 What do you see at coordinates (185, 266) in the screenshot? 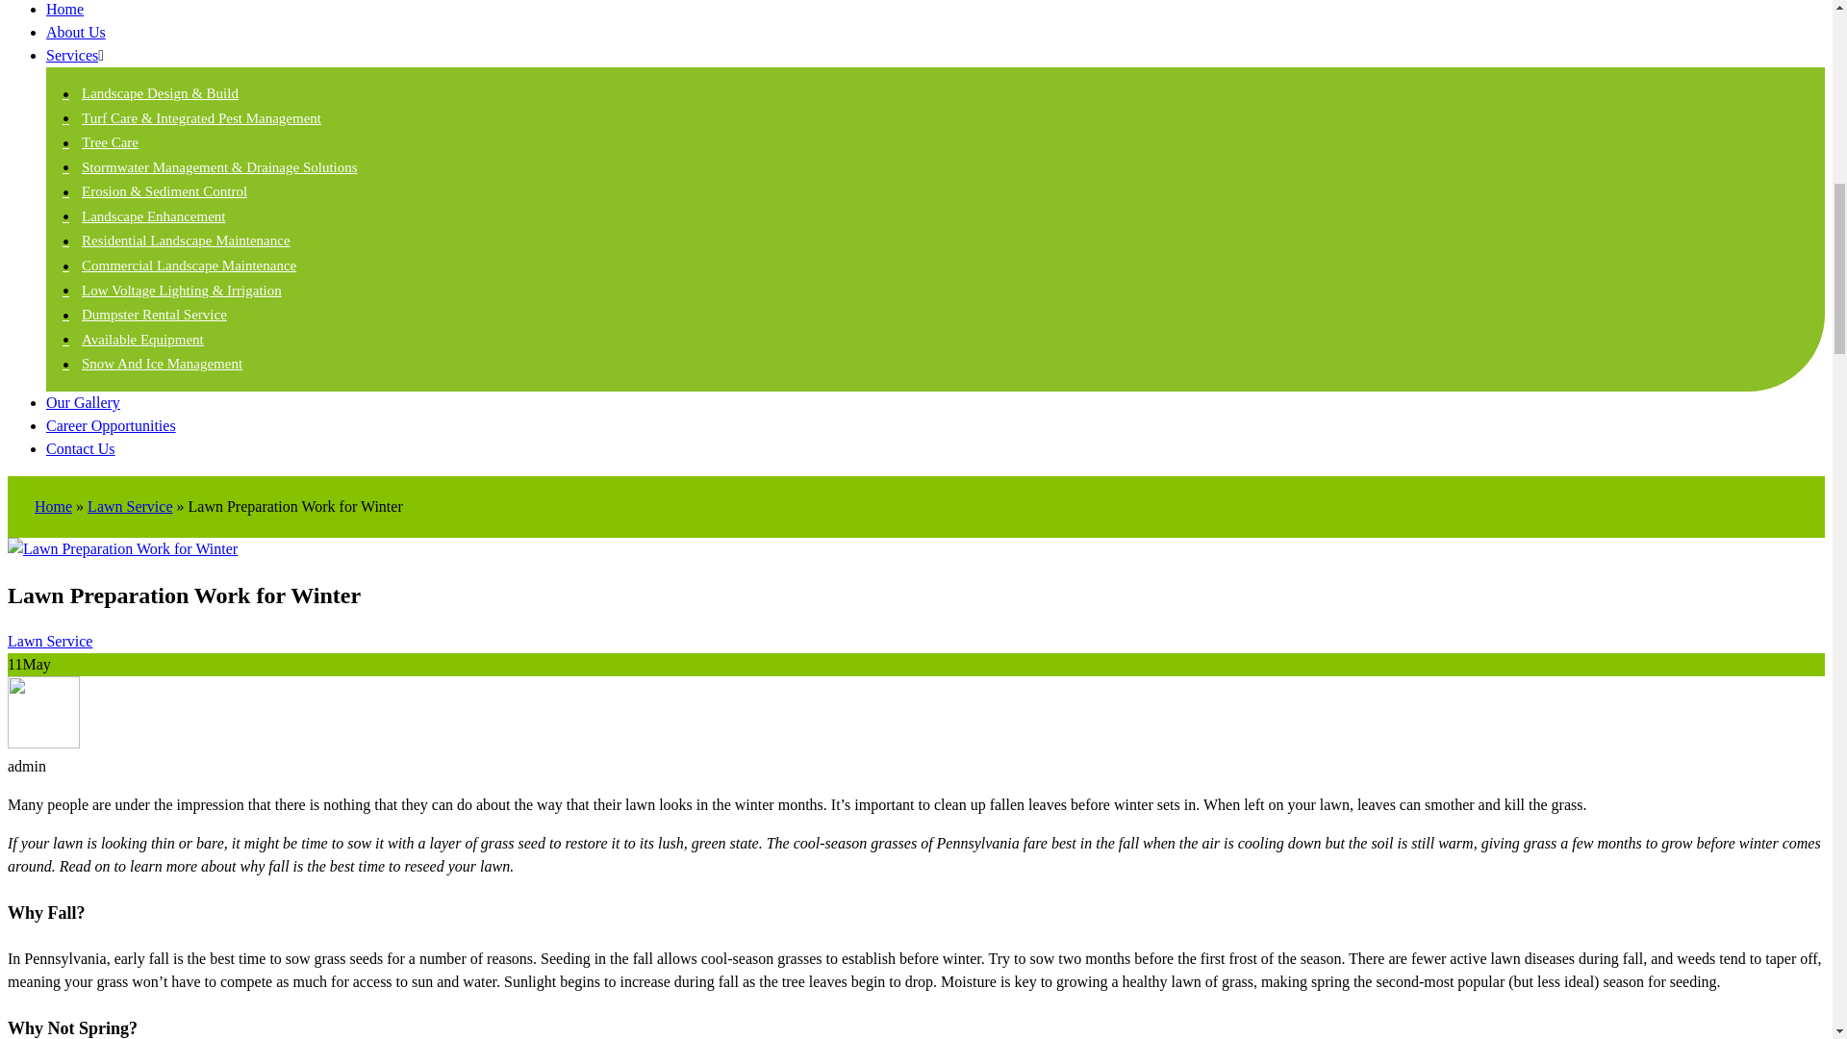
I see `Commercial Landscape Maintenance` at bounding box center [185, 266].